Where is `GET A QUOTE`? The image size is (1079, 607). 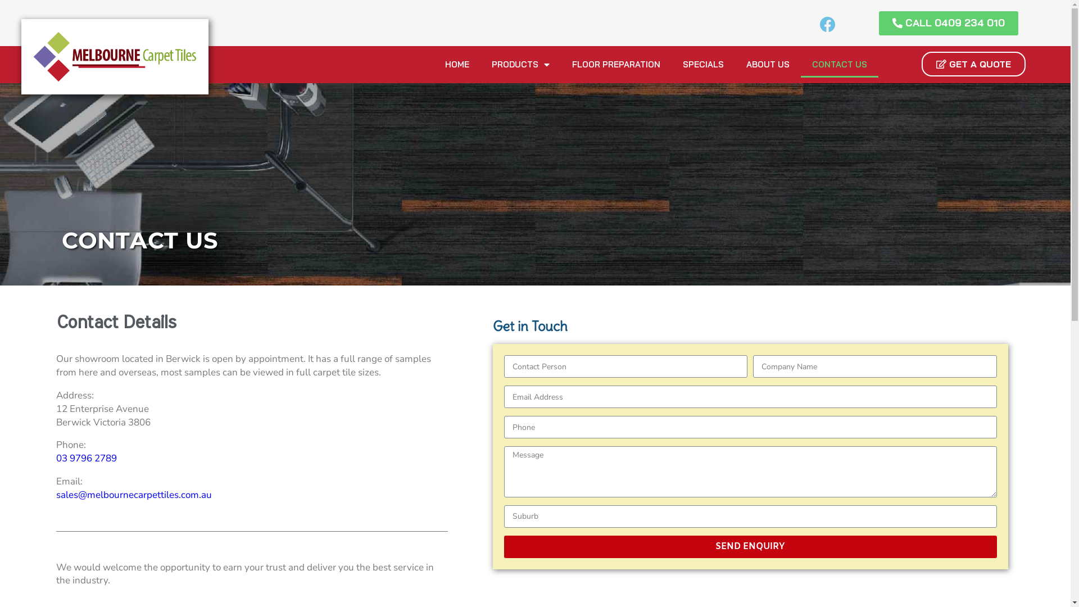 GET A QUOTE is located at coordinates (973, 64).